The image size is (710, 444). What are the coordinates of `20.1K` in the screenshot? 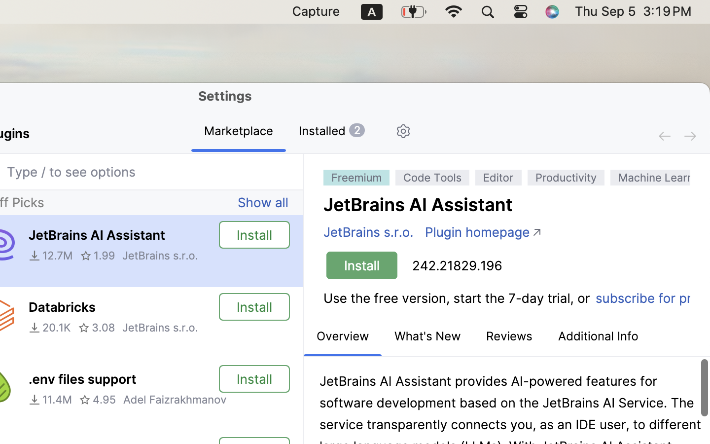 It's located at (50, 328).